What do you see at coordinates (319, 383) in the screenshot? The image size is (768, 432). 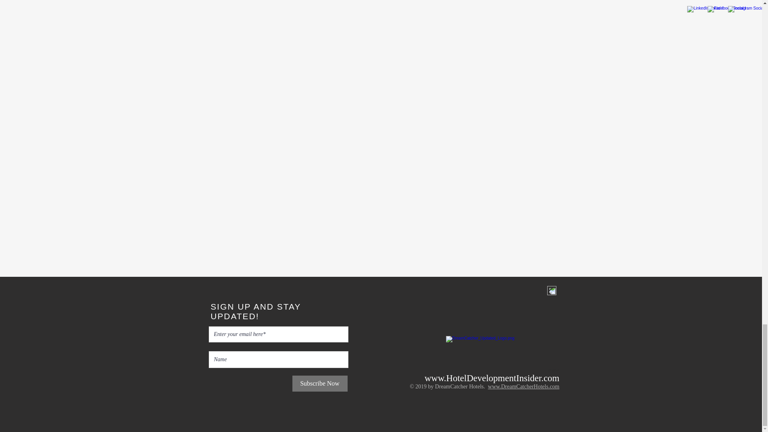 I see `Subscribe Now` at bounding box center [319, 383].